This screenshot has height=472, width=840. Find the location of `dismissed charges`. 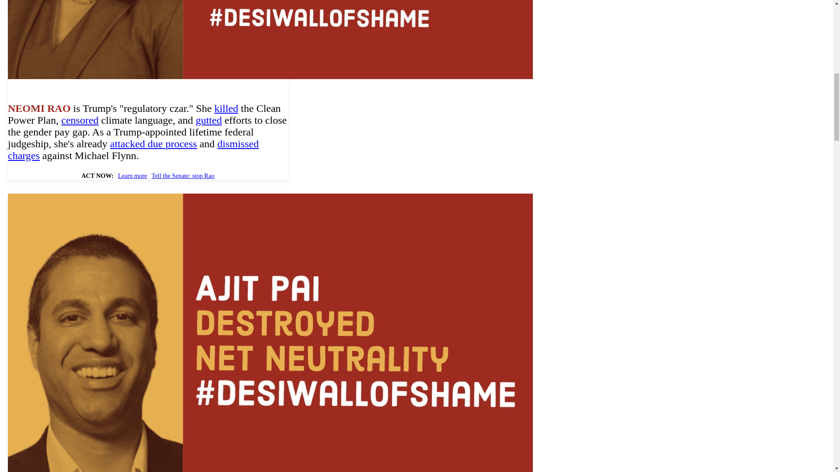

dismissed charges is located at coordinates (133, 149).